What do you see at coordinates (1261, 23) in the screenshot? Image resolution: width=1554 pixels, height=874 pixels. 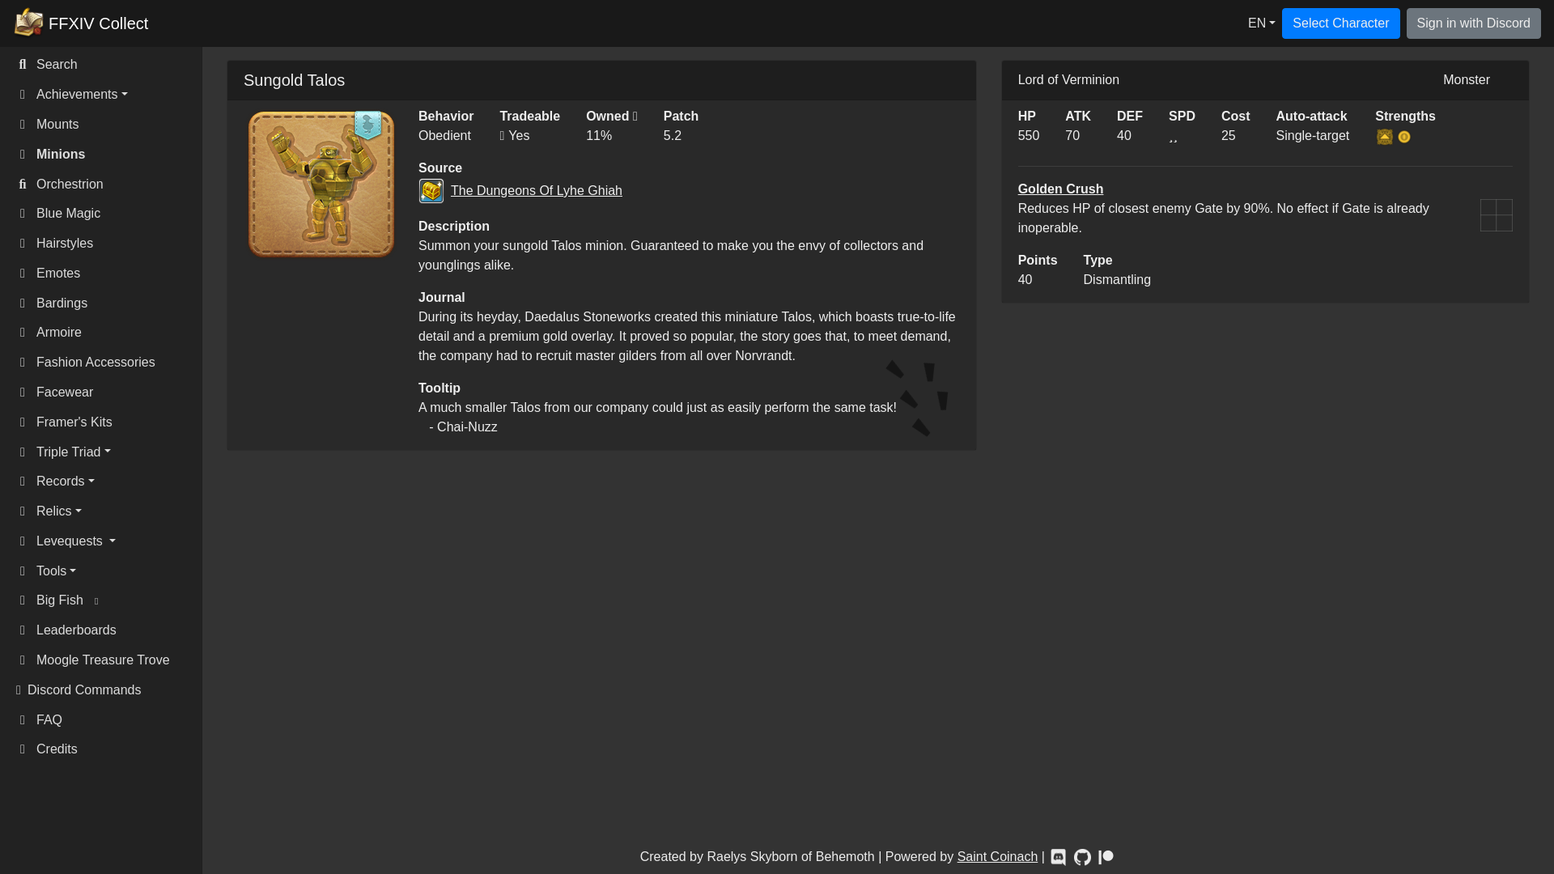 I see `EN` at bounding box center [1261, 23].